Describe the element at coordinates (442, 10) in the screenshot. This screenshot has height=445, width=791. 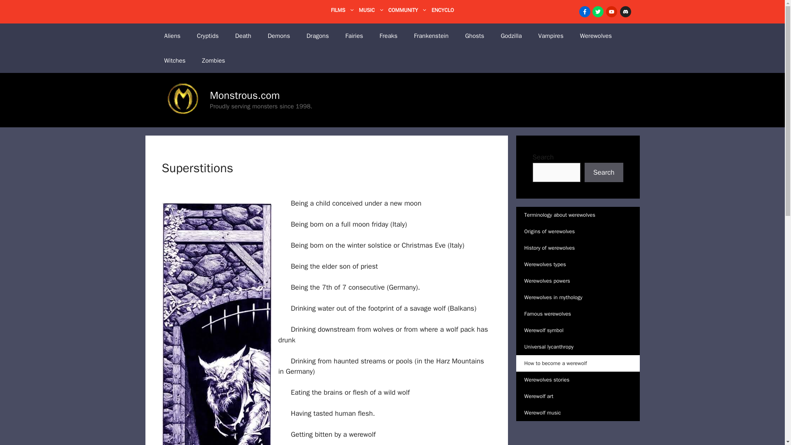
I see `ENCYCLO` at that location.